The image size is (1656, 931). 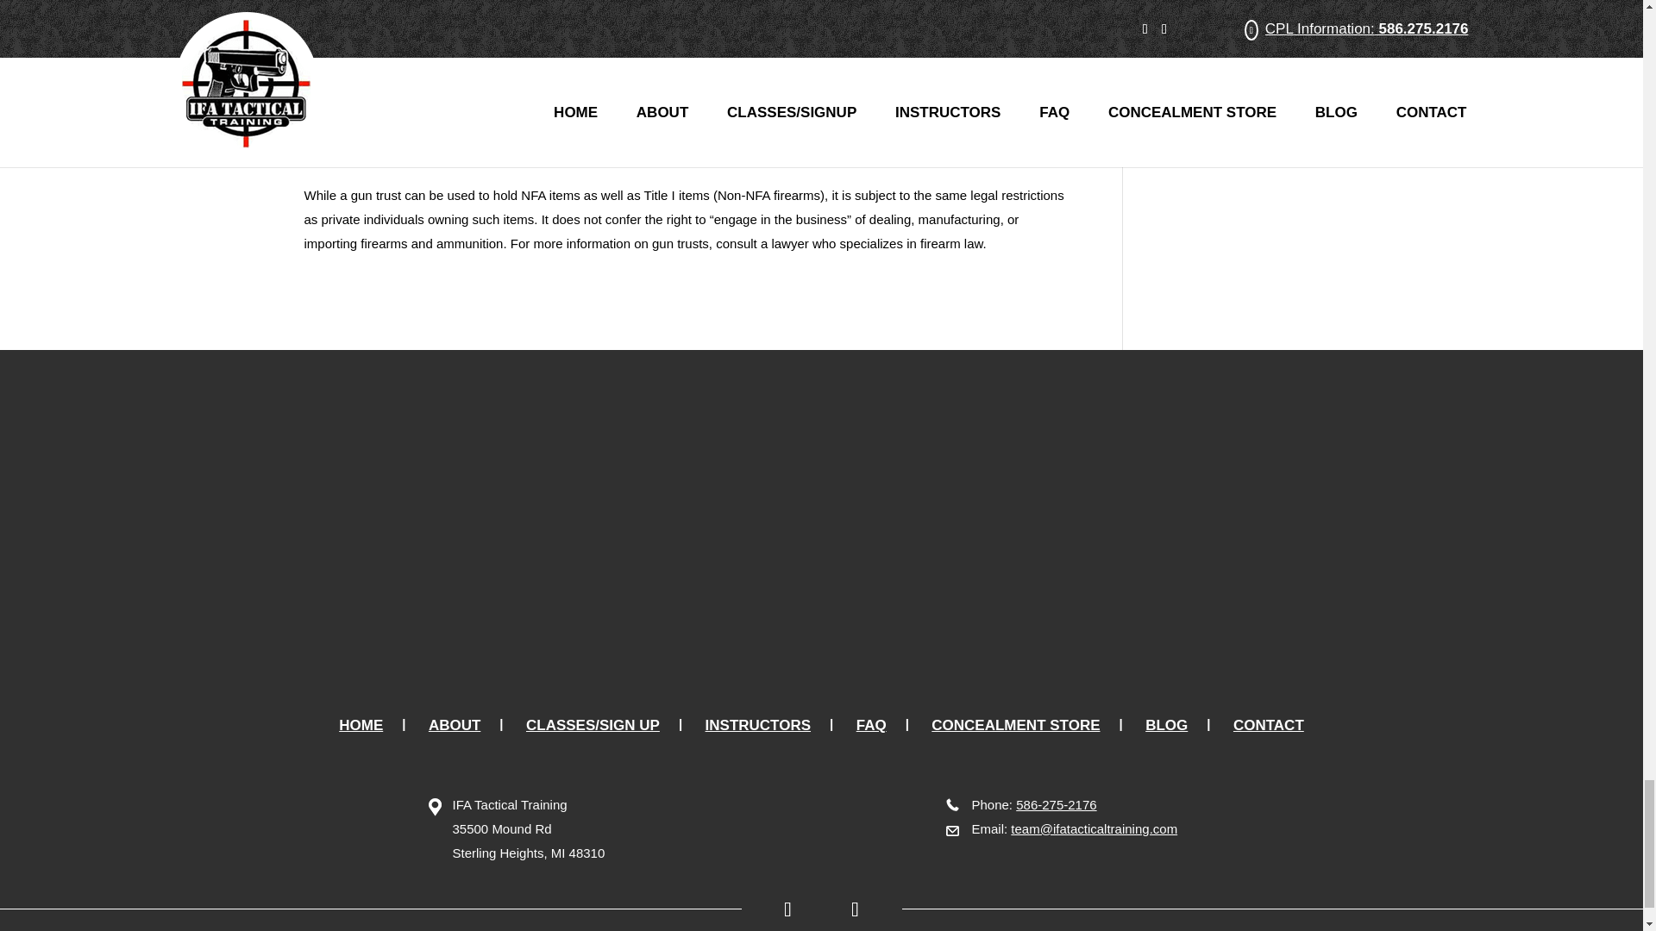 What do you see at coordinates (780, 909) in the screenshot?
I see `Follow on Facebook` at bounding box center [780, 909].